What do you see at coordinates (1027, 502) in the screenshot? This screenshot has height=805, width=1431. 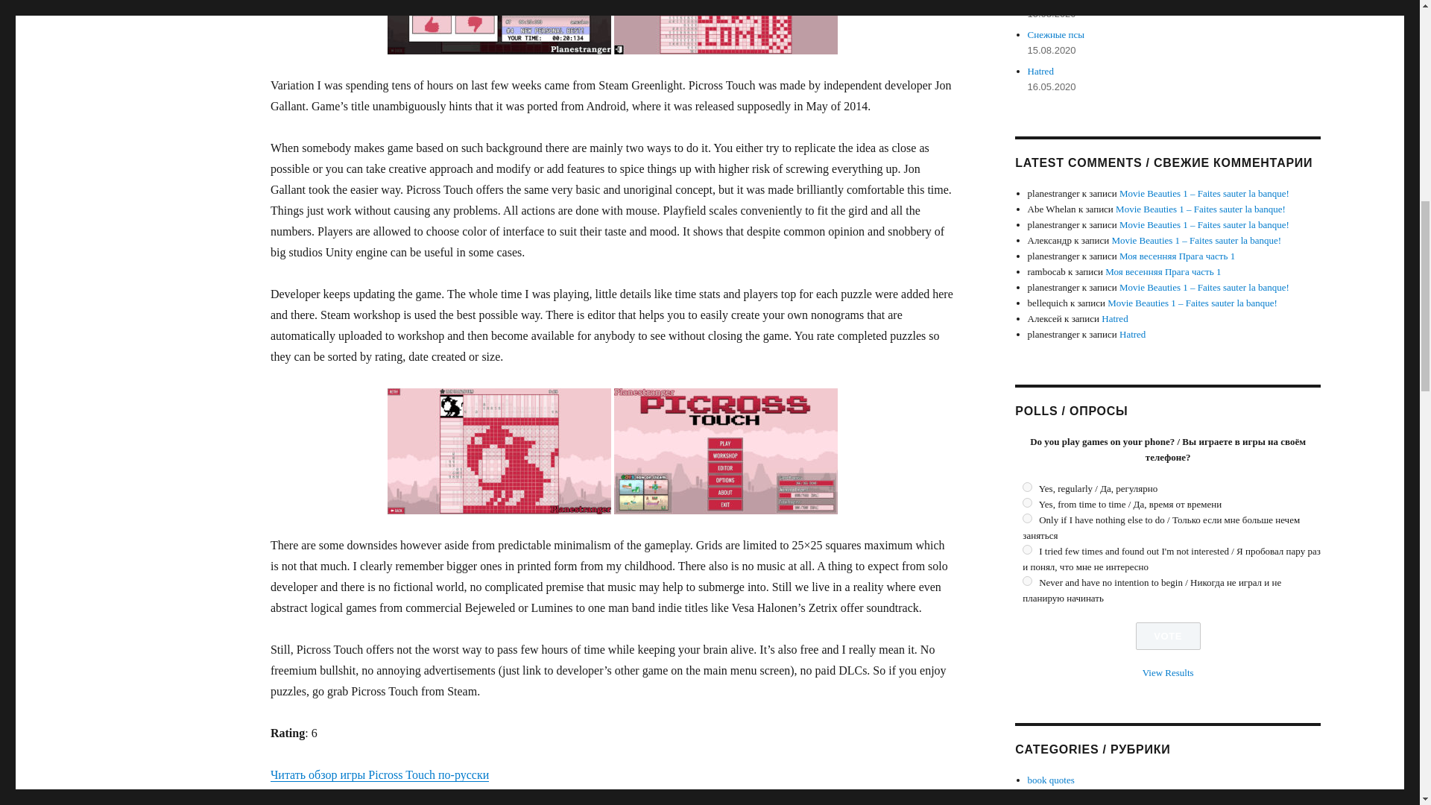 I see `25` at bounding box center [1027, 502].